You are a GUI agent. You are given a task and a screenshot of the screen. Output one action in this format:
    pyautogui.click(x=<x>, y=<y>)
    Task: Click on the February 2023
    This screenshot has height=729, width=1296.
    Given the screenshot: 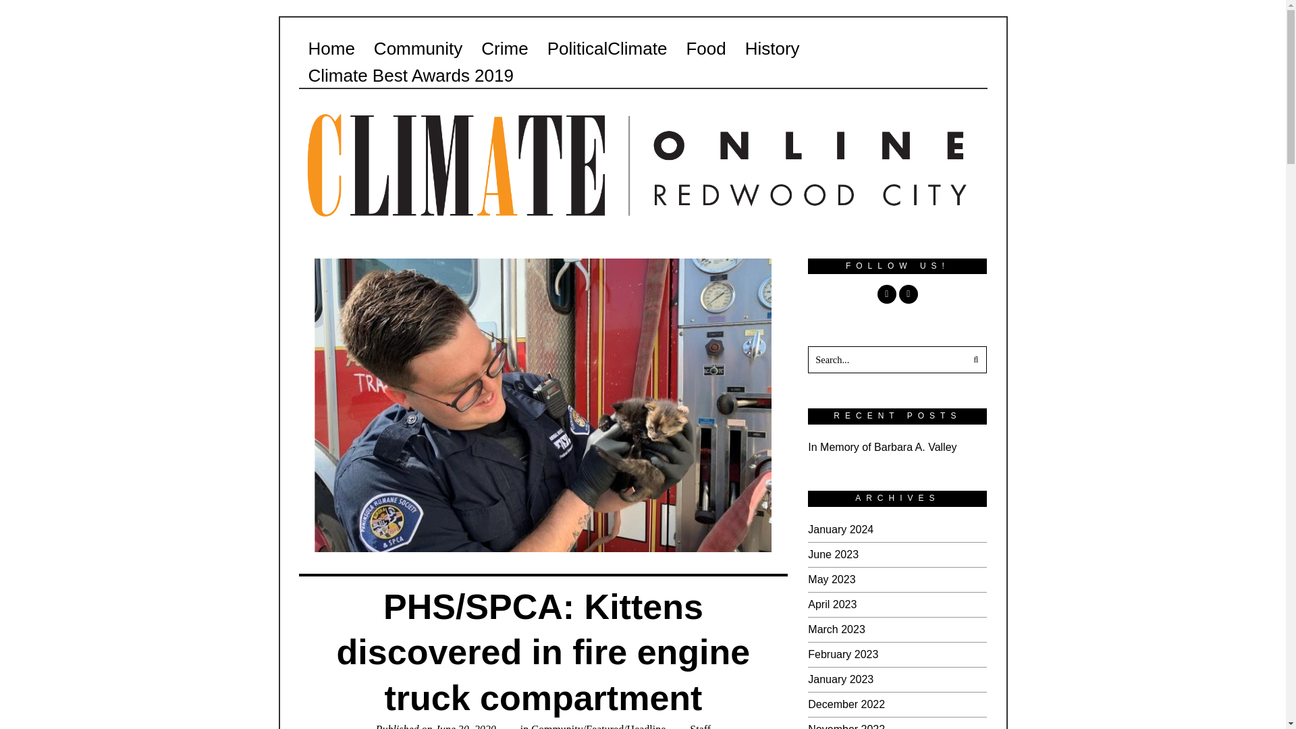 What is the action you would take?
    pyautogui.click(x=842, y=655)
    